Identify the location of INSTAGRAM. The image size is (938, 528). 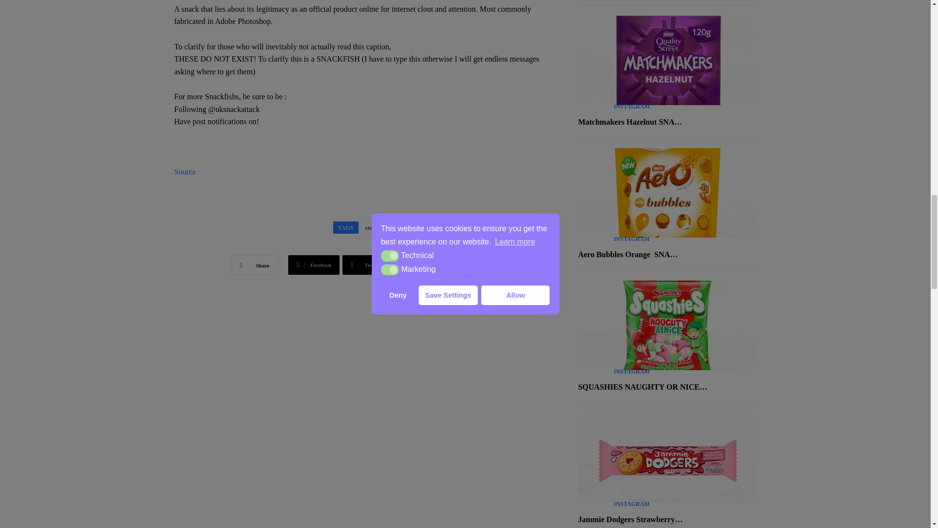
(631, 371).